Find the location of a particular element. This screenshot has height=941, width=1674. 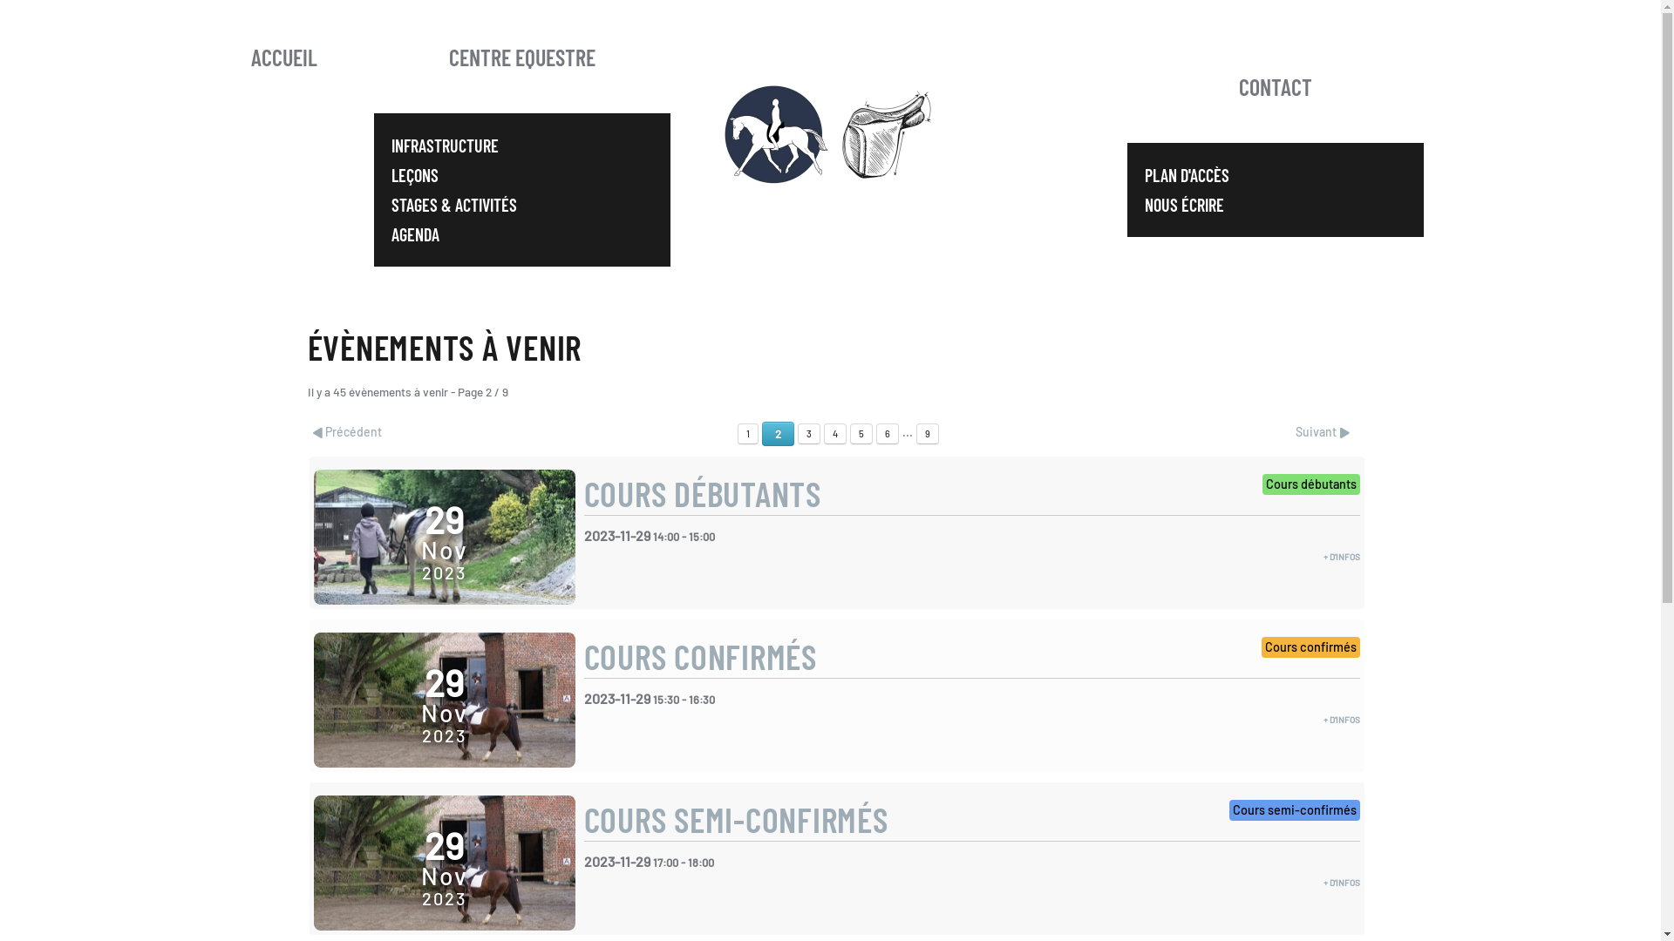

9 is located at coordinates (928, 434).